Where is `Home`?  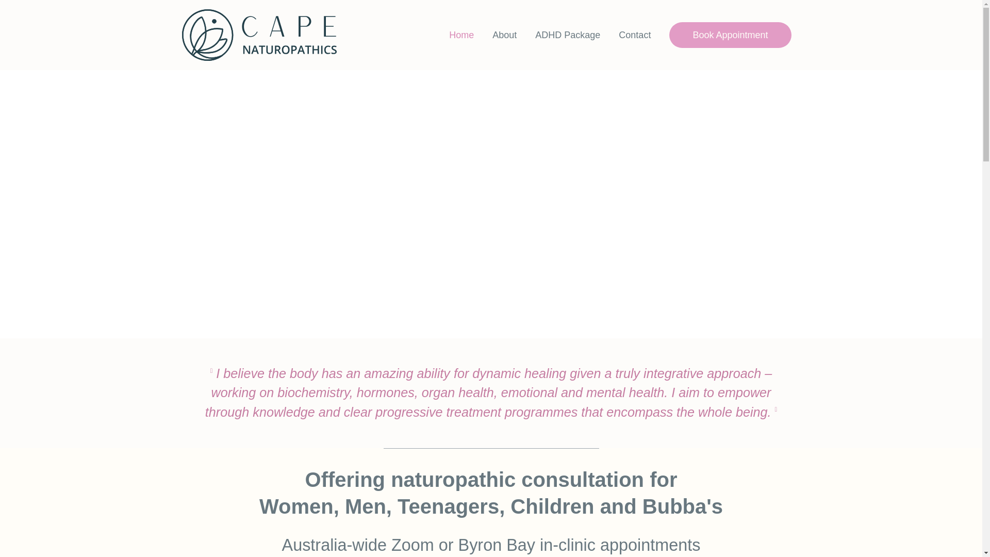 Home is located at coordinates (461, 35).